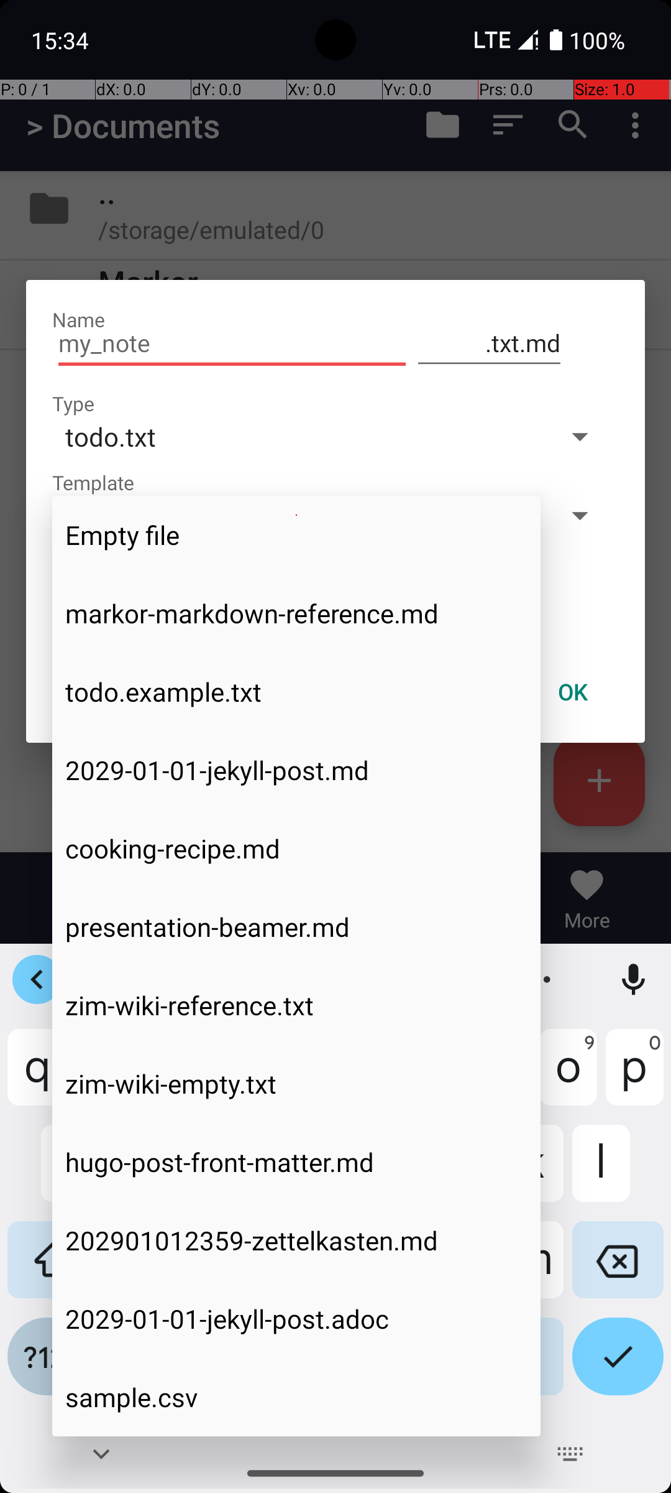 The height and width of the screenshot is (1493, 671). I want to click on cooking-recipe.md, so click(296, 849).